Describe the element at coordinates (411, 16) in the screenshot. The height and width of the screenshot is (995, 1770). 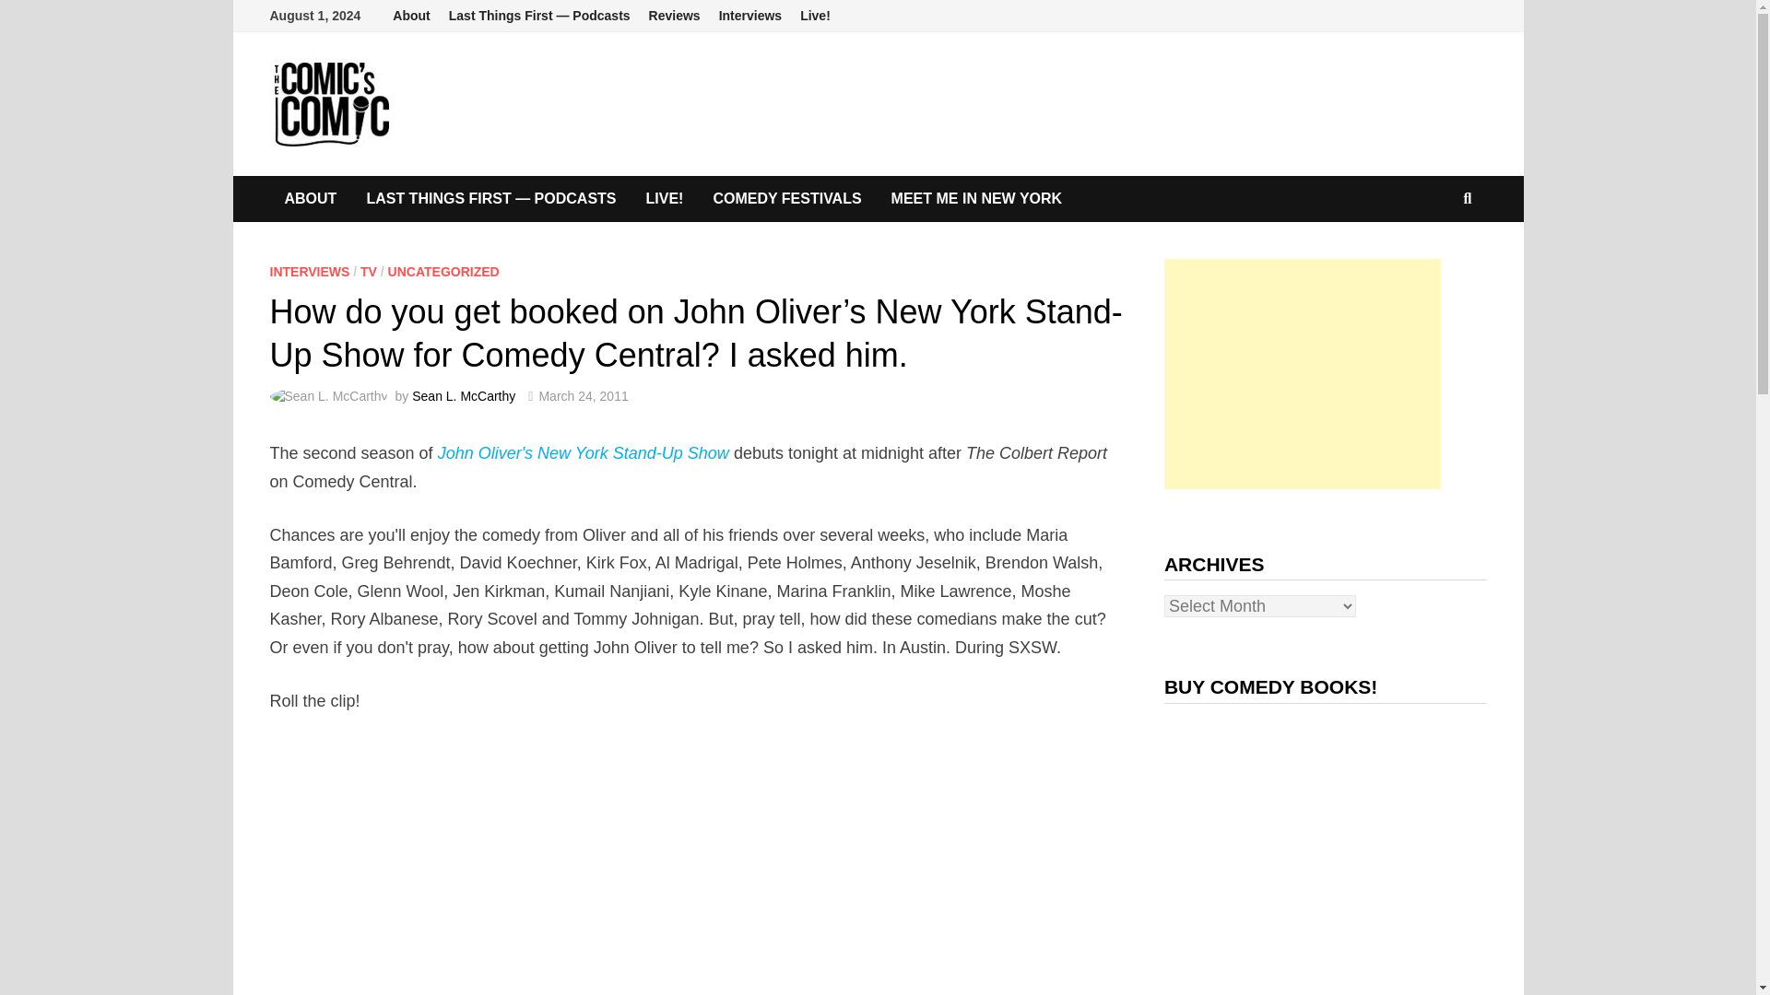
I see `About` at that location.